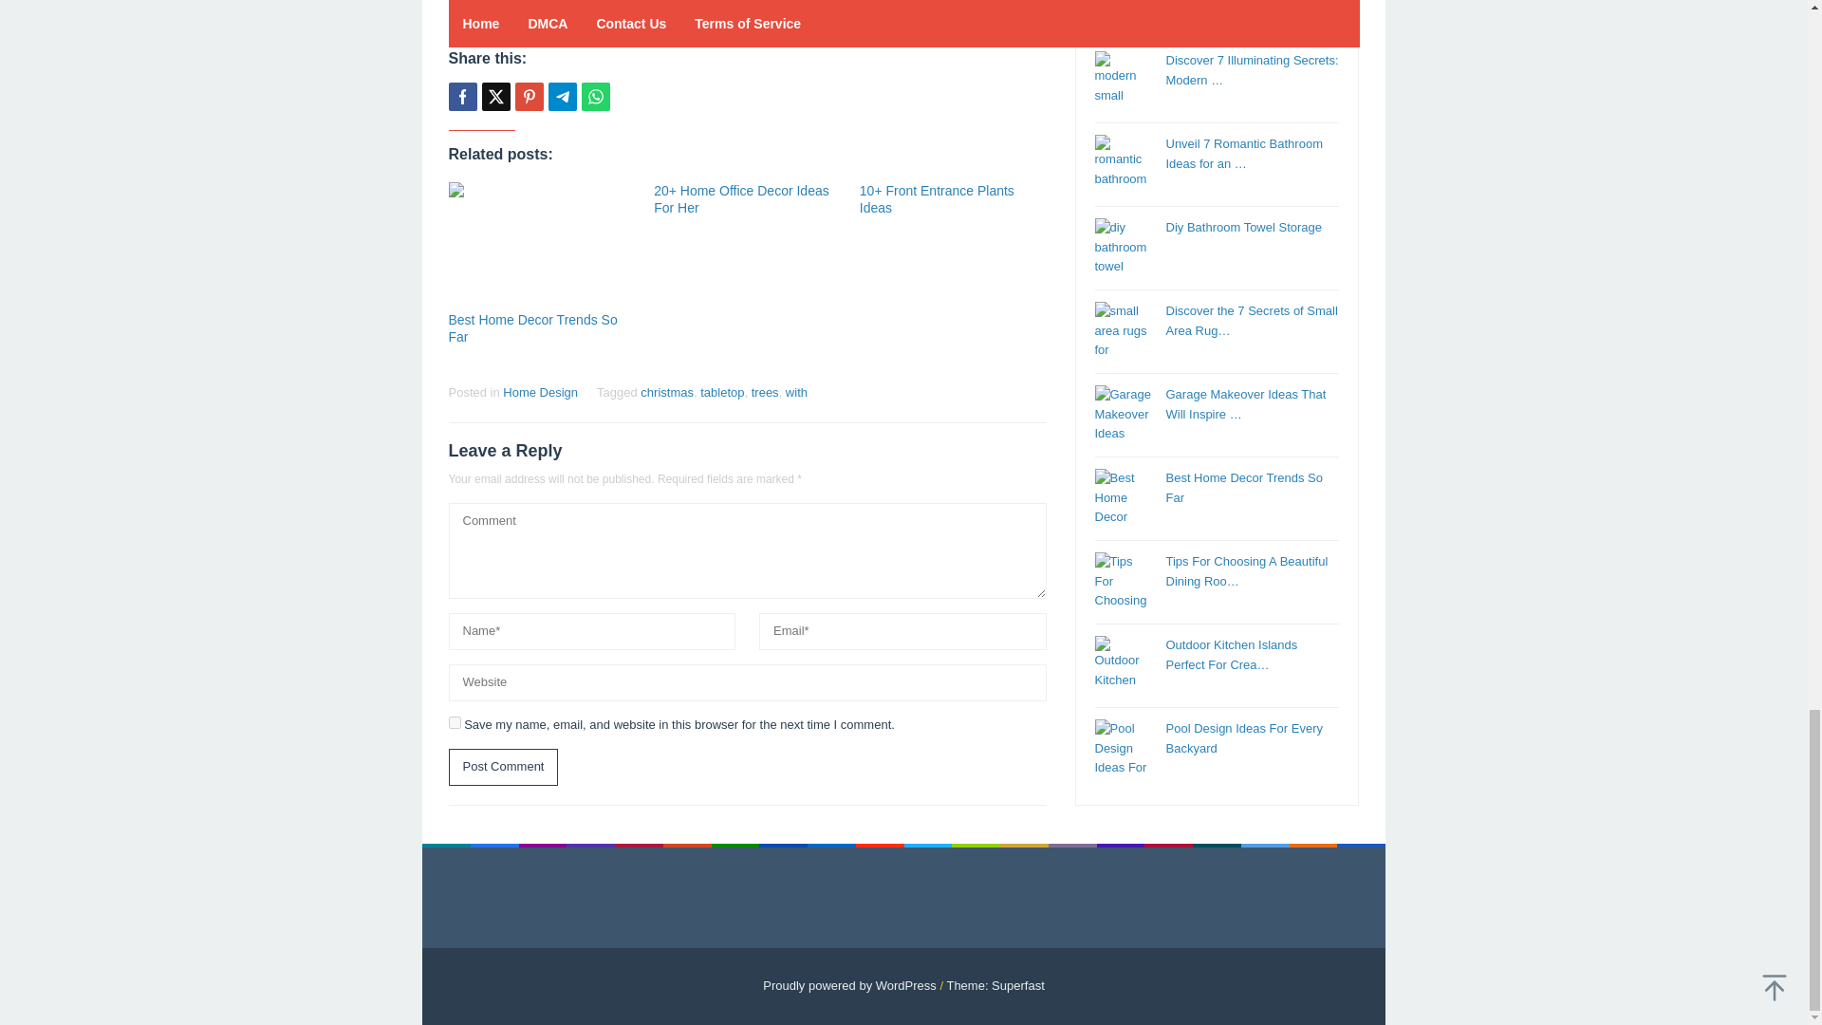 Image resolution: width=1822 pixels, height=1025 pixels. What do you see at coordinates (594, 97) in the screenshot?
I see `Whatsapp` at bounding box center [594, 97].